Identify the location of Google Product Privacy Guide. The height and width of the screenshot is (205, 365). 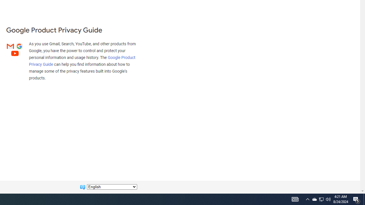
(82, 61).